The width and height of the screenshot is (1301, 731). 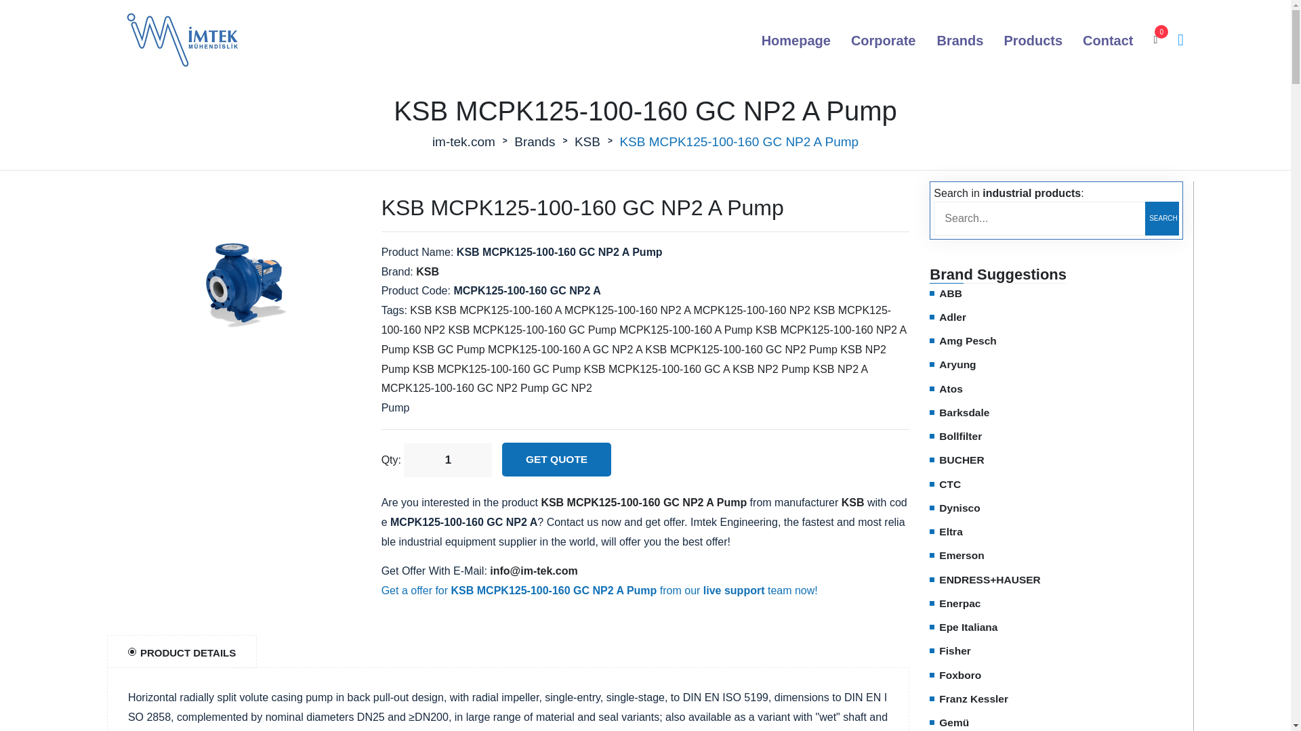 What do you see at coordinates (686, 330) in the screenshot?
I see `MCPK125-100-160 A Pump` at bounding box center [686, 330].